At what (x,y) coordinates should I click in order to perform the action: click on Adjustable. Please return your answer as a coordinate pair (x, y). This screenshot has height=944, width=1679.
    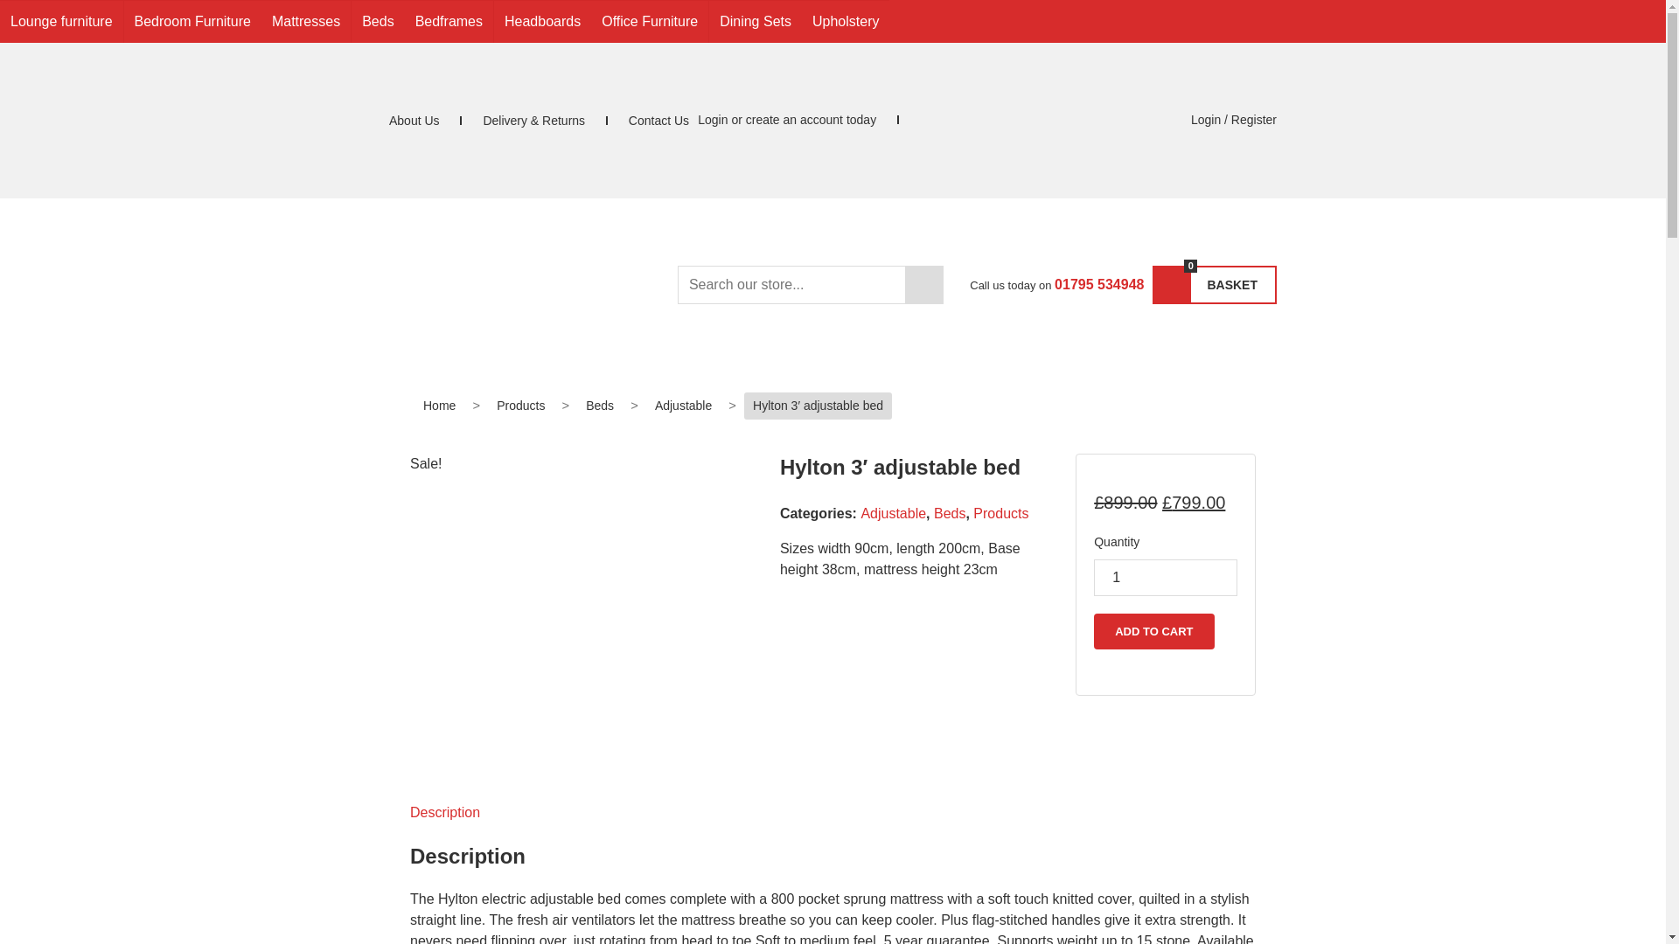
    Looking at the image, I should click on (683, 406).